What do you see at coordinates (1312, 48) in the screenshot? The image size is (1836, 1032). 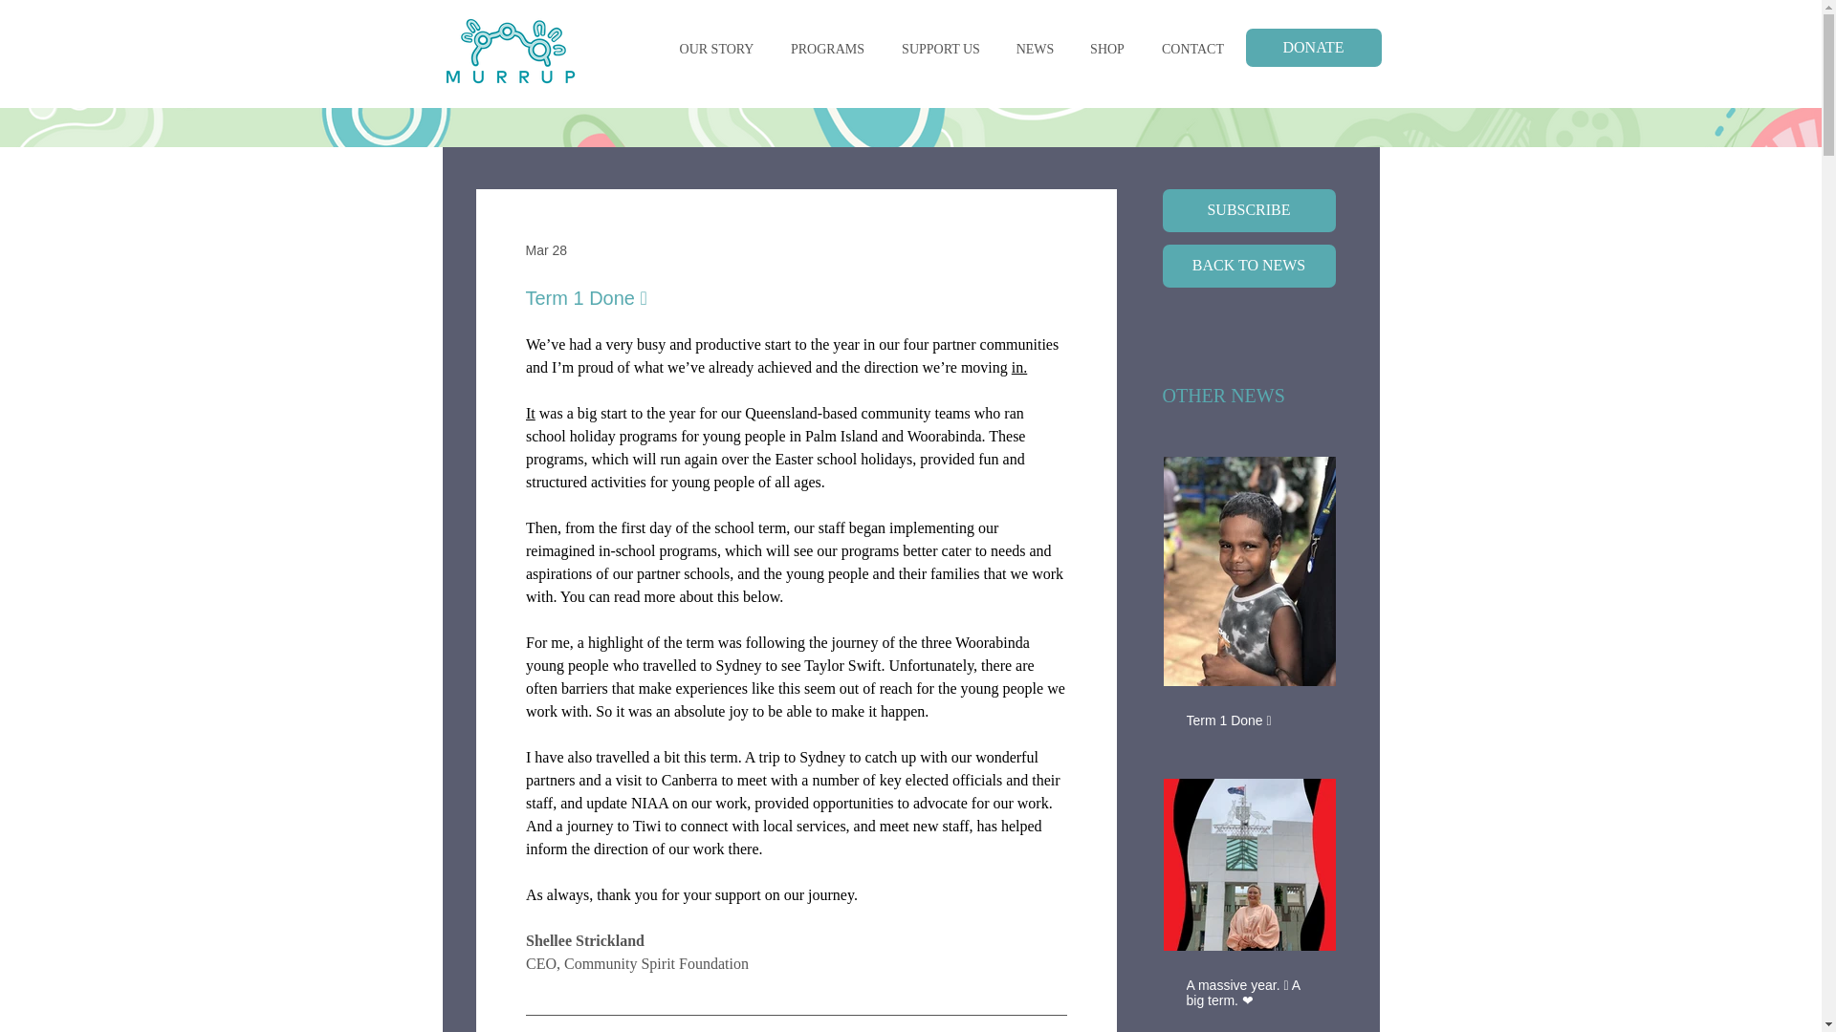 I see `DONATE` at bounding box center [1312, 48].